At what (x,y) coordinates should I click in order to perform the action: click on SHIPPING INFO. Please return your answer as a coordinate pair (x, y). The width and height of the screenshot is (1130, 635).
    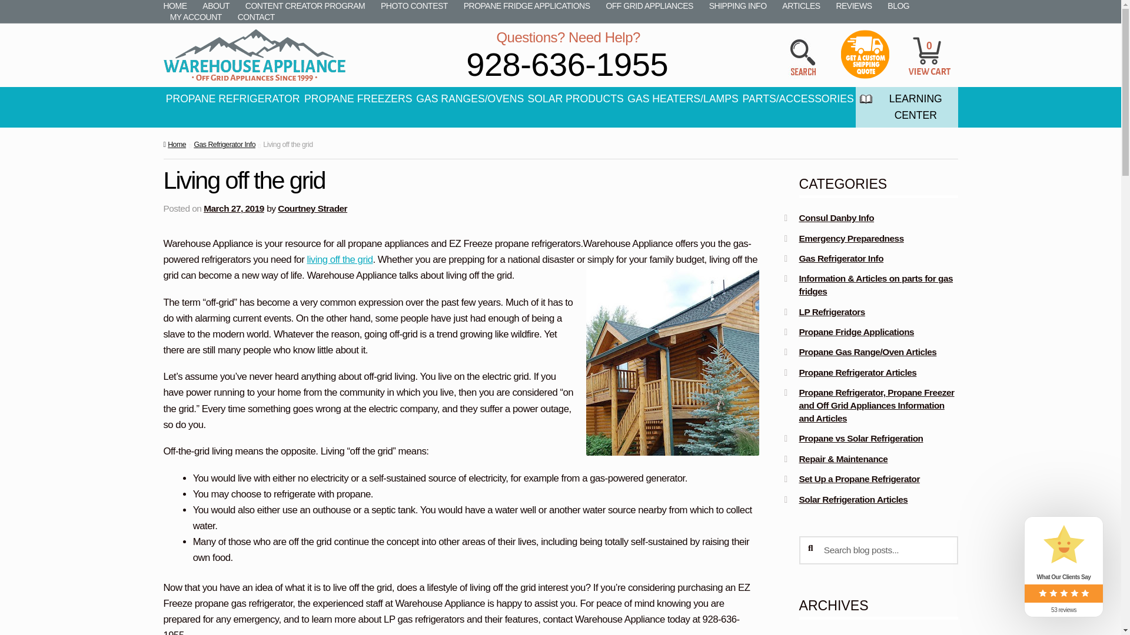
    Looking at the image, I should click on (738, 6).